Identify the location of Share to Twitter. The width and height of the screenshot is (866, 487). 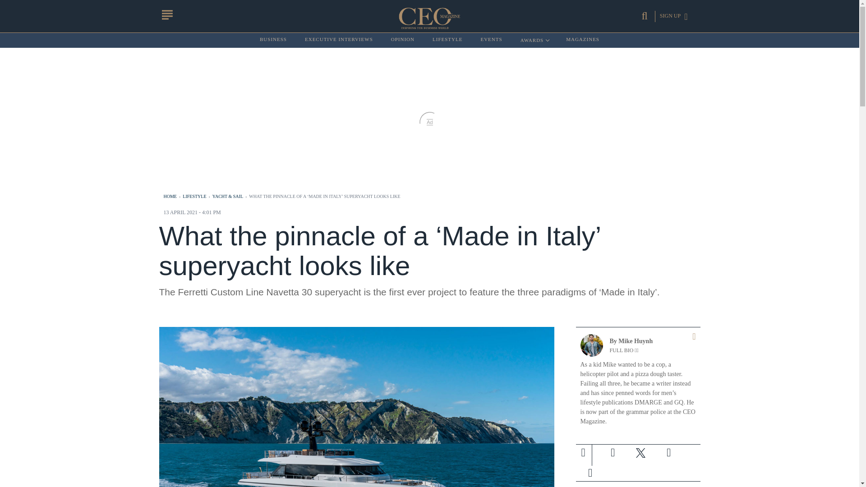
(640, 453).